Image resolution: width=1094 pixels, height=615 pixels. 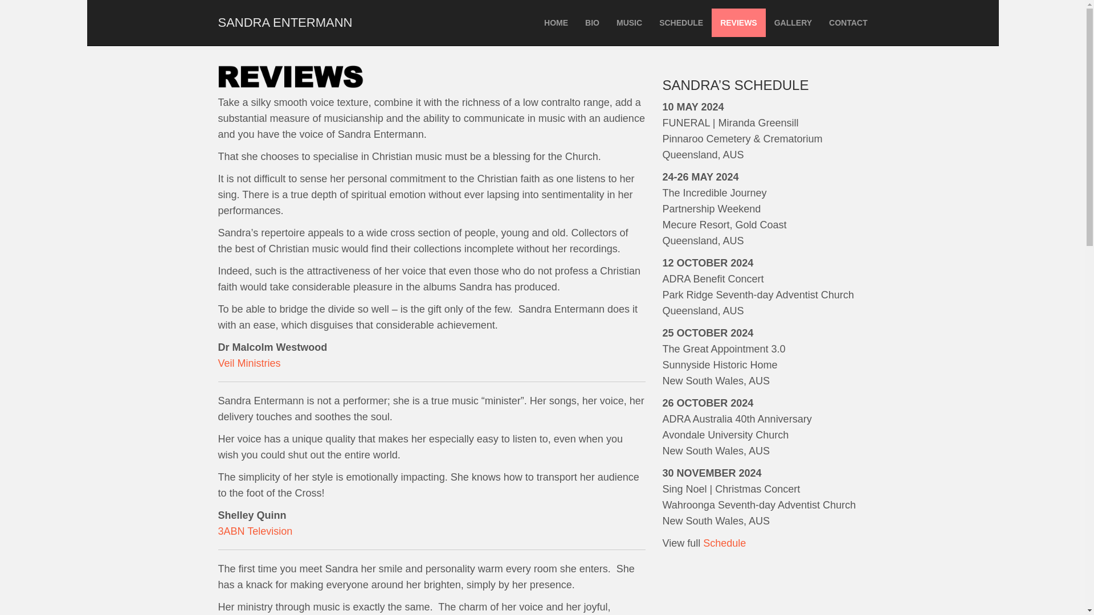 I want to click on GALLERY, so click(x=793, y=23).